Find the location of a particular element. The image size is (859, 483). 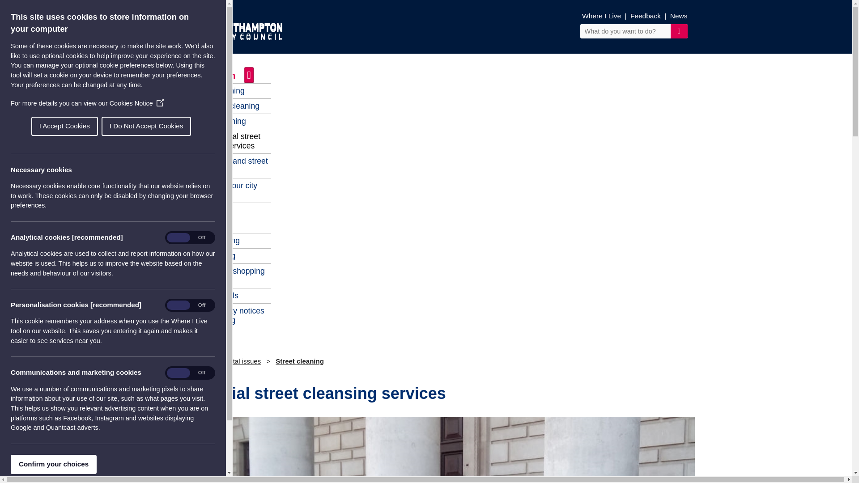

Where I Live is located at coordinates (601, 16).